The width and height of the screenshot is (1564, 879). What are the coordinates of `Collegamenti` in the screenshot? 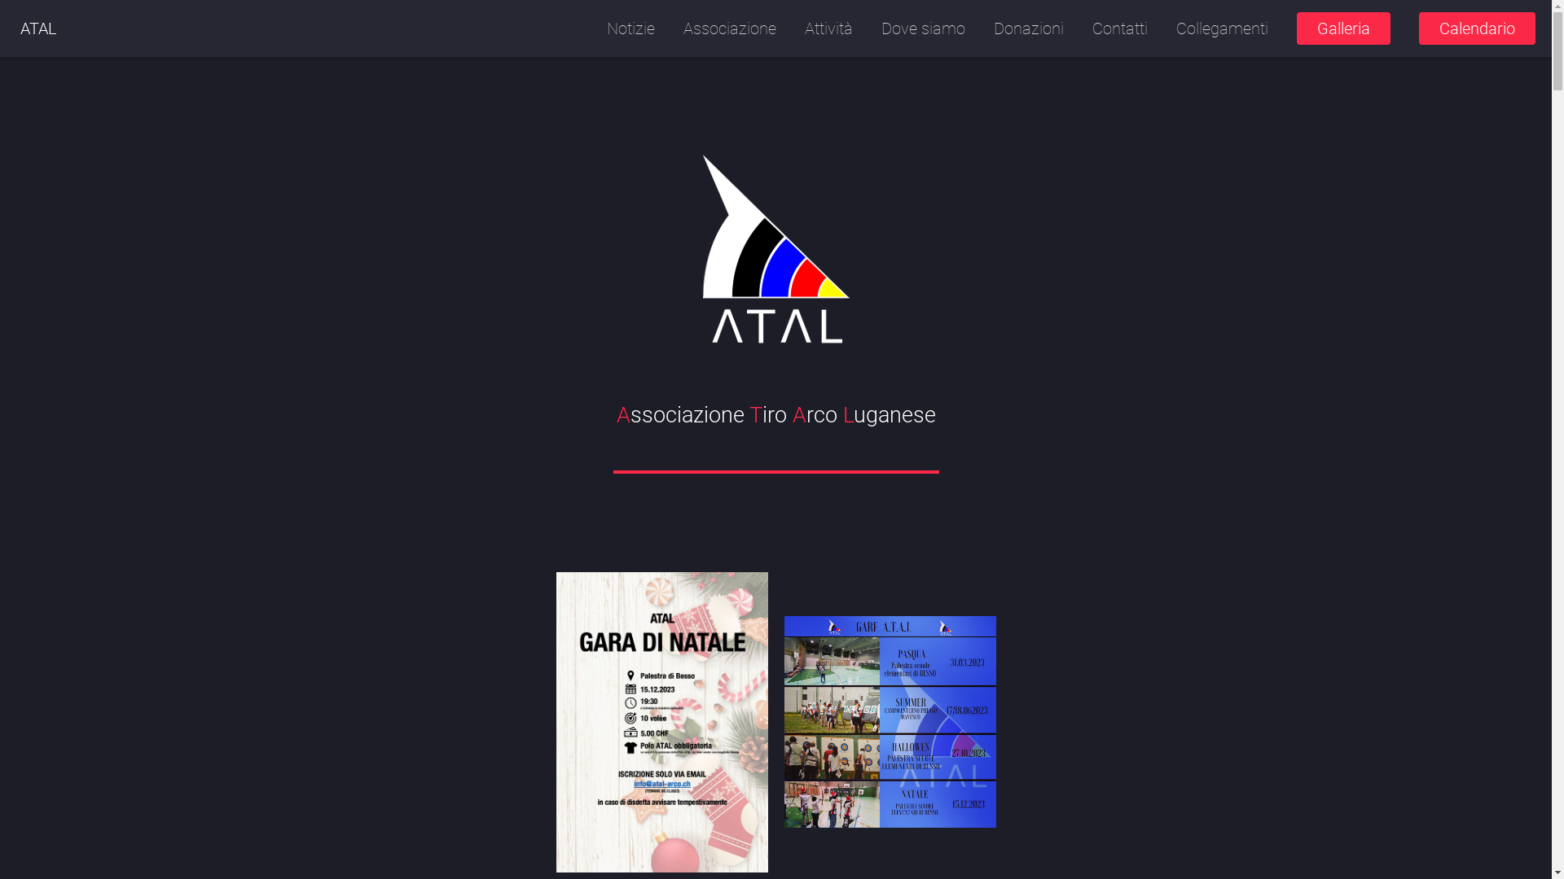 It's located at (1222, 28).